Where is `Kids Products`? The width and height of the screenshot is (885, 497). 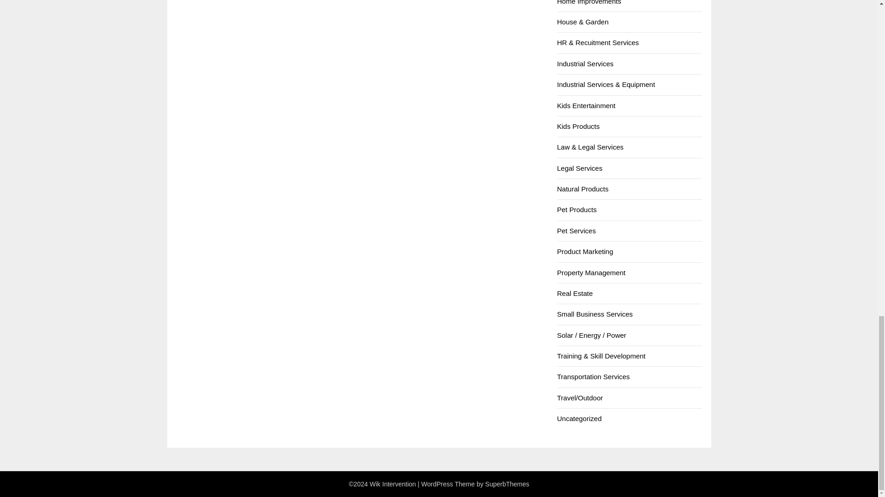 Kids Products is located at coordinates (578, 126).